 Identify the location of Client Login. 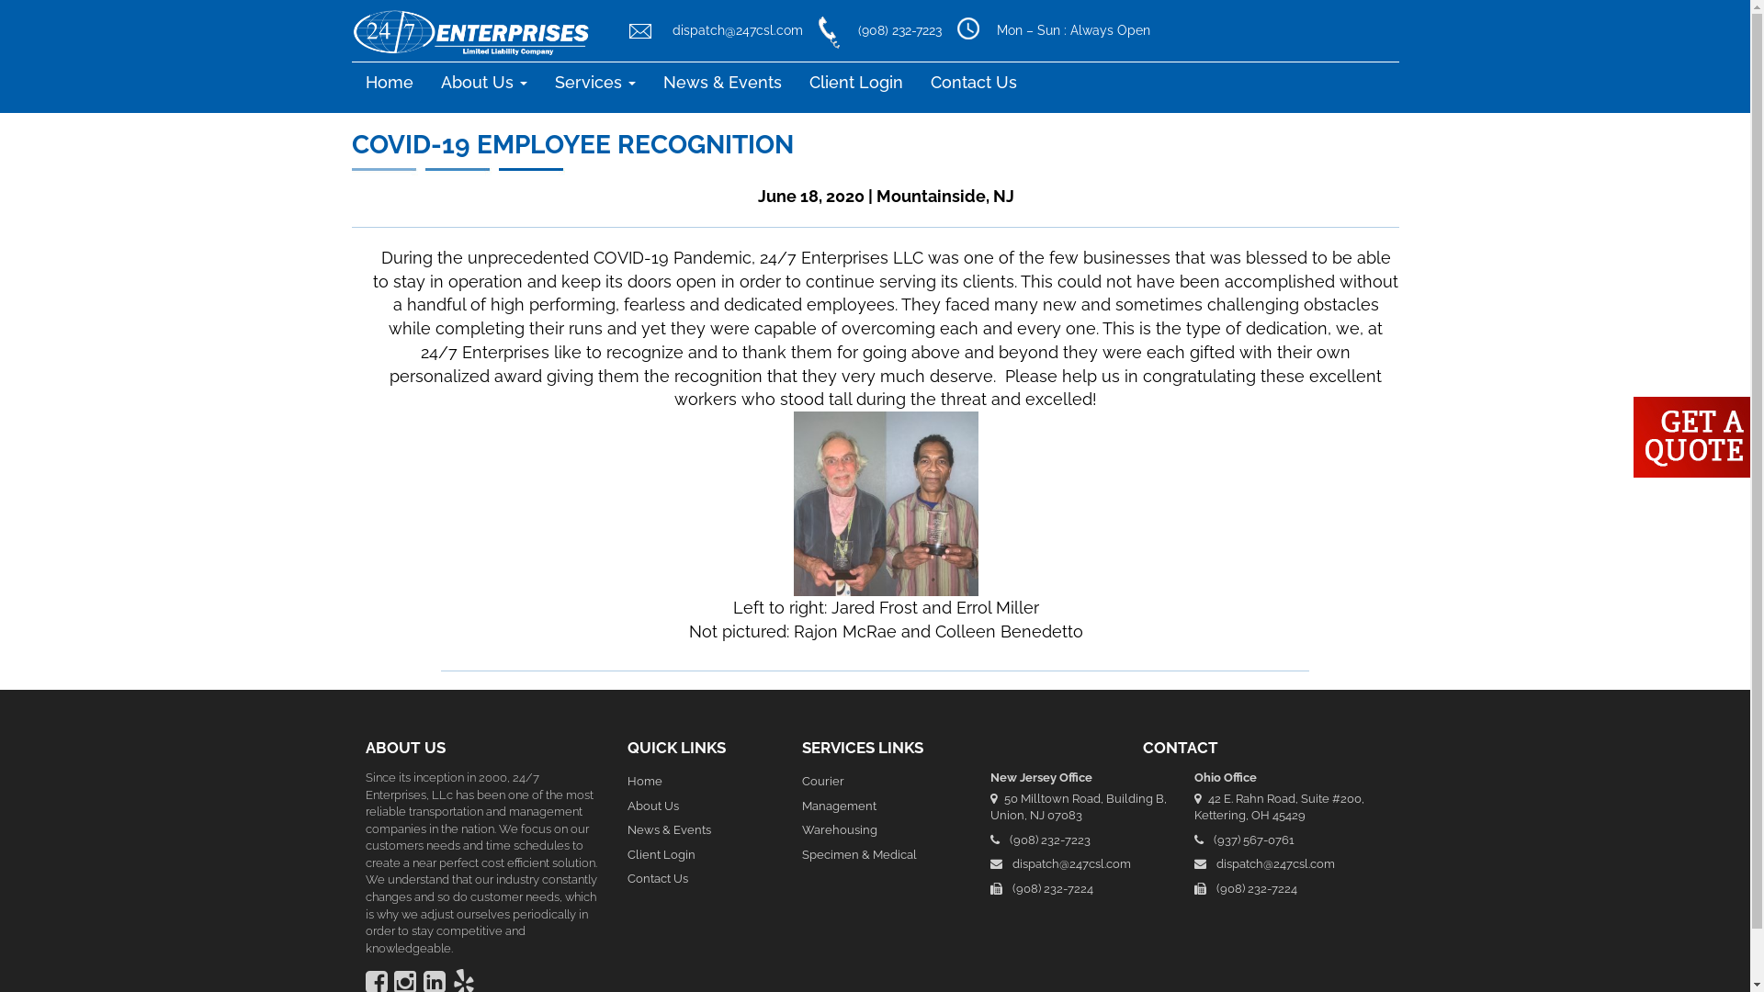
(856, 83).